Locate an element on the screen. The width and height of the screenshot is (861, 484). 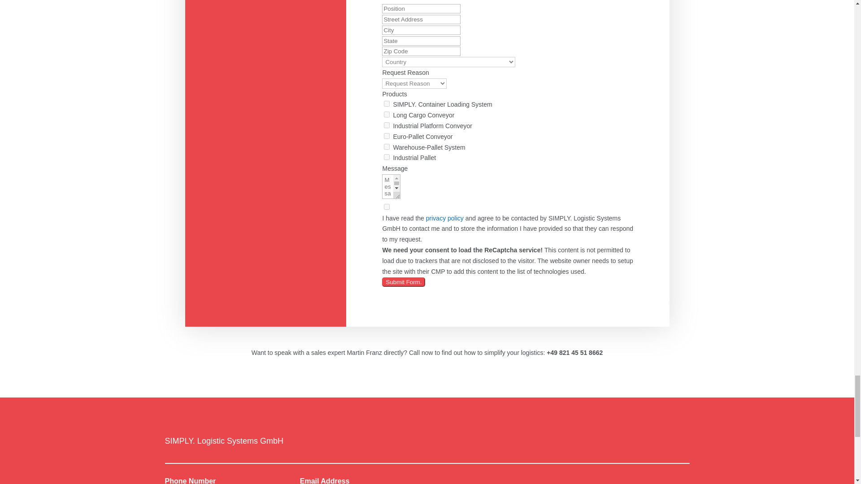
Industrial Pallet is located at coordinates (387, 157).